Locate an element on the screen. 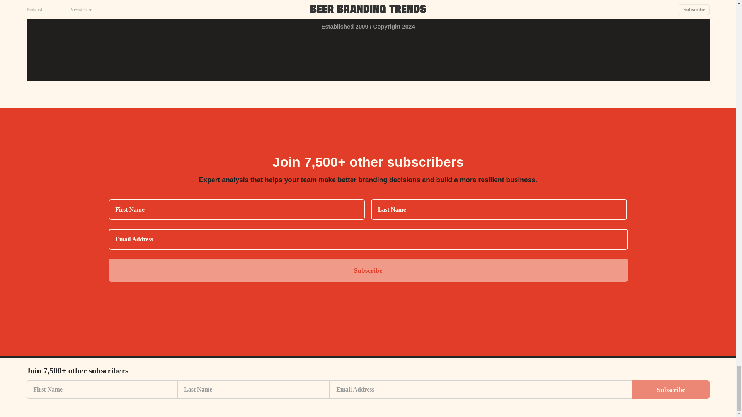 This screenshot has width=742, height=417. Subscribe is located at coordinates (368, 270).